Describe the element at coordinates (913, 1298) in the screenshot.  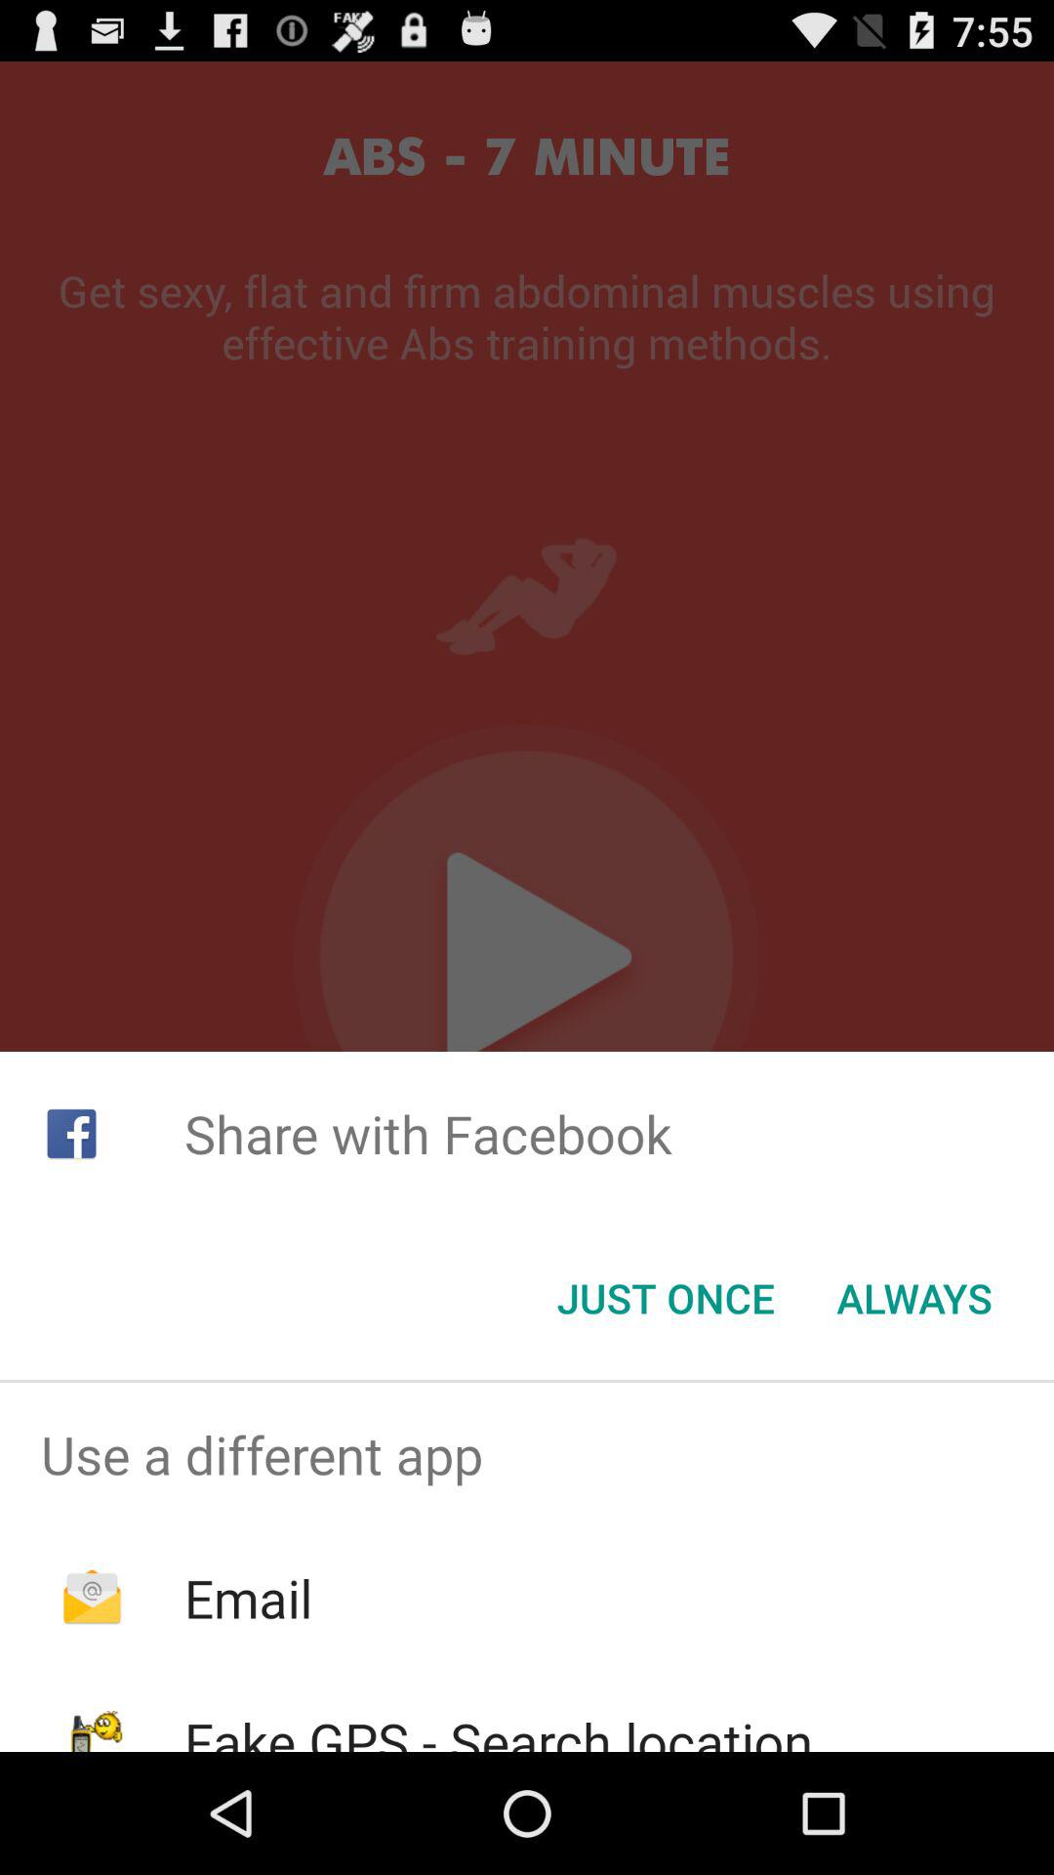
I see `turn off always at the bottom right corner` at that location.